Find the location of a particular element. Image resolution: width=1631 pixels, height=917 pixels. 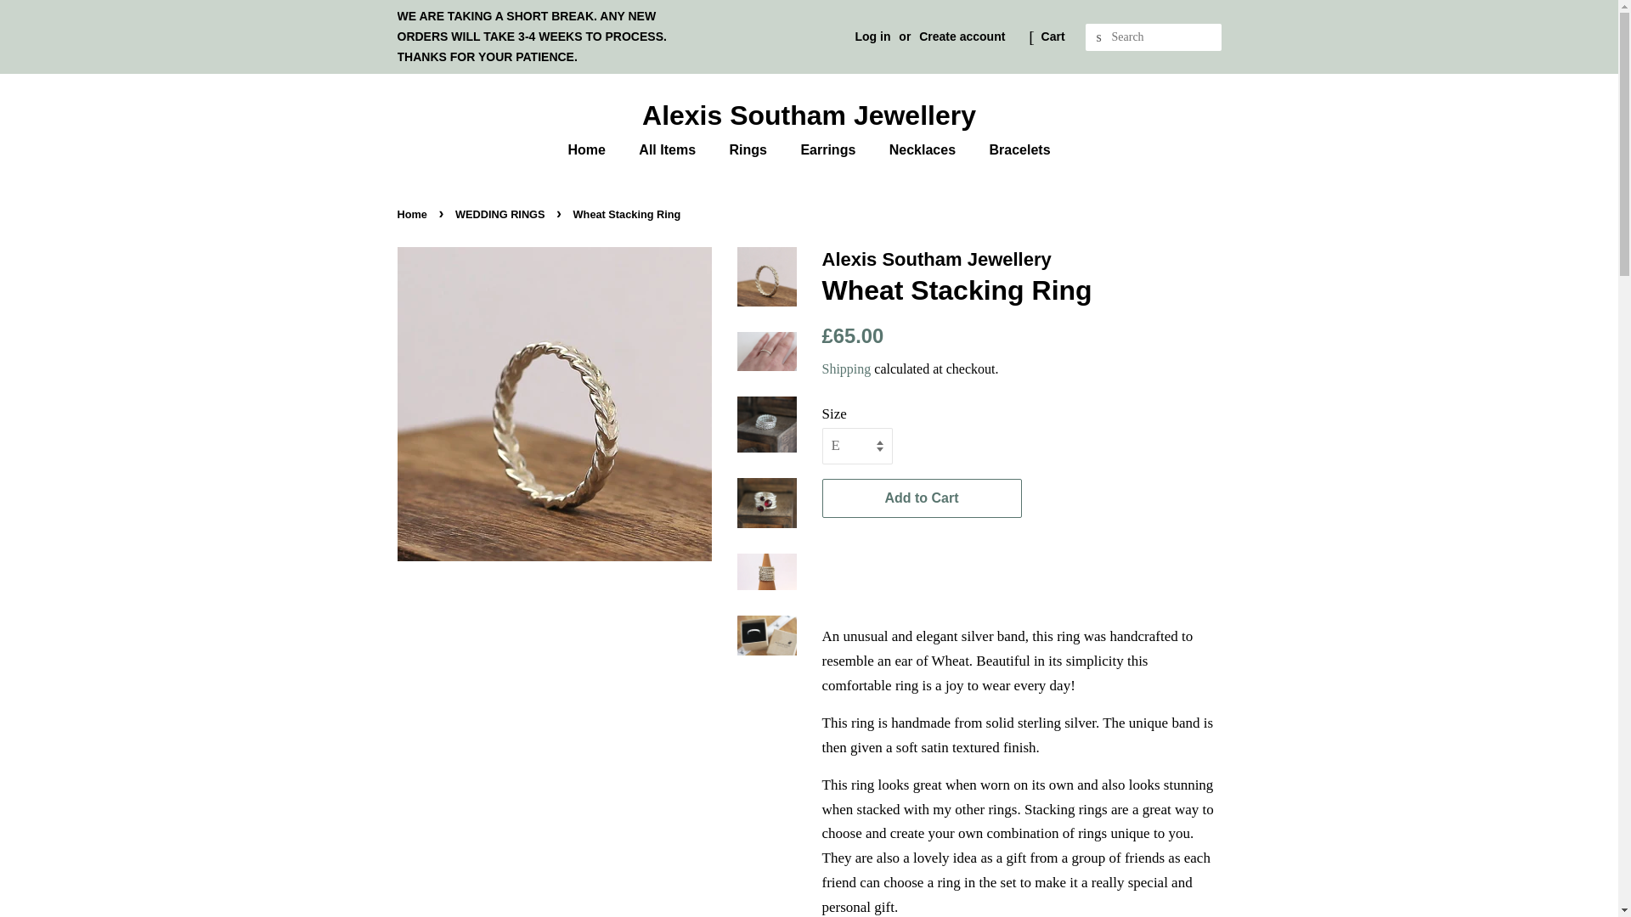

Home is located at coordinates (595, 149).